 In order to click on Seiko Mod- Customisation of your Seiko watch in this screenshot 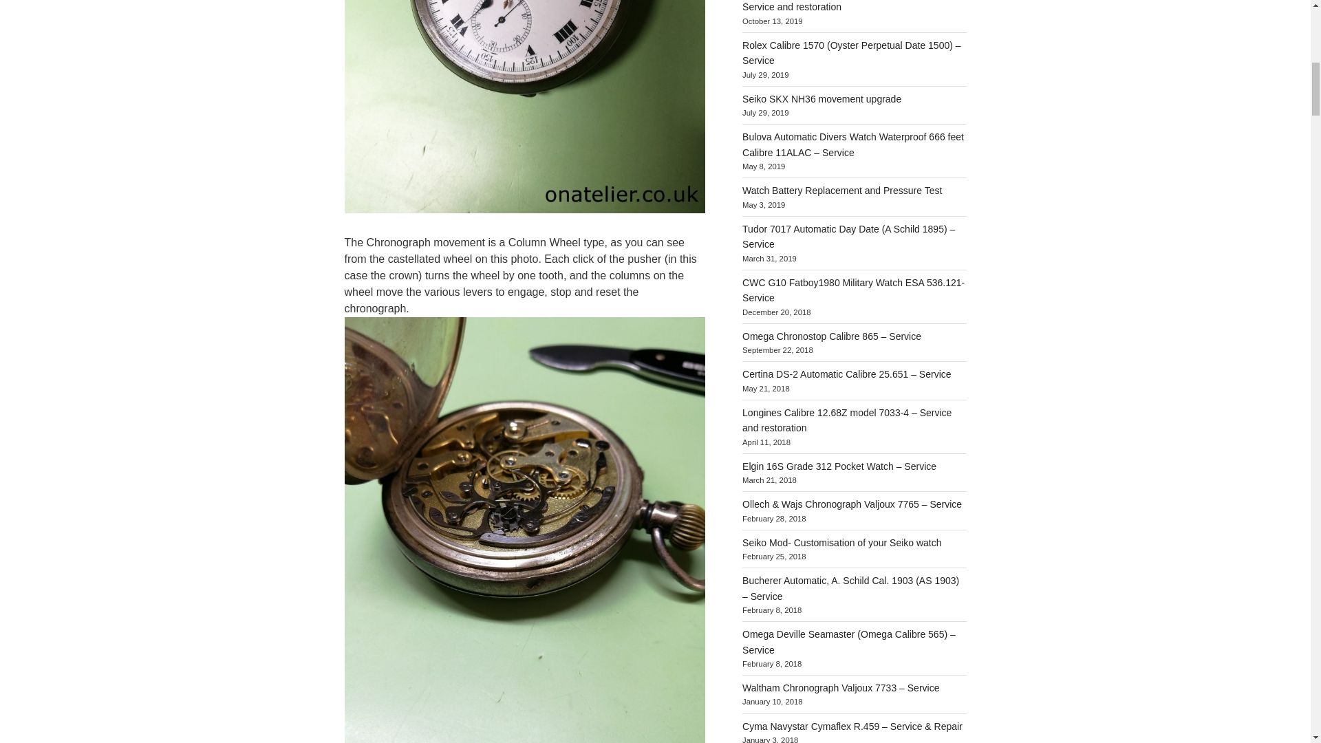, I will do `click(841, 542)`.